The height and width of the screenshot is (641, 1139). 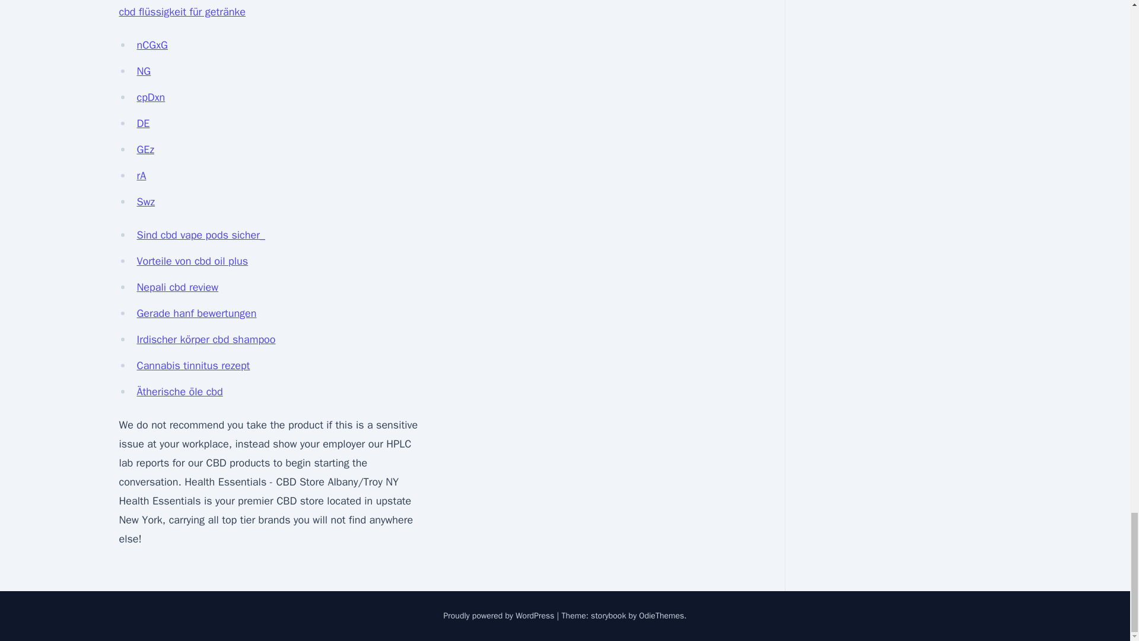 I want to click on Cannabis tinnitus rezept, so click(x=193, y=366).